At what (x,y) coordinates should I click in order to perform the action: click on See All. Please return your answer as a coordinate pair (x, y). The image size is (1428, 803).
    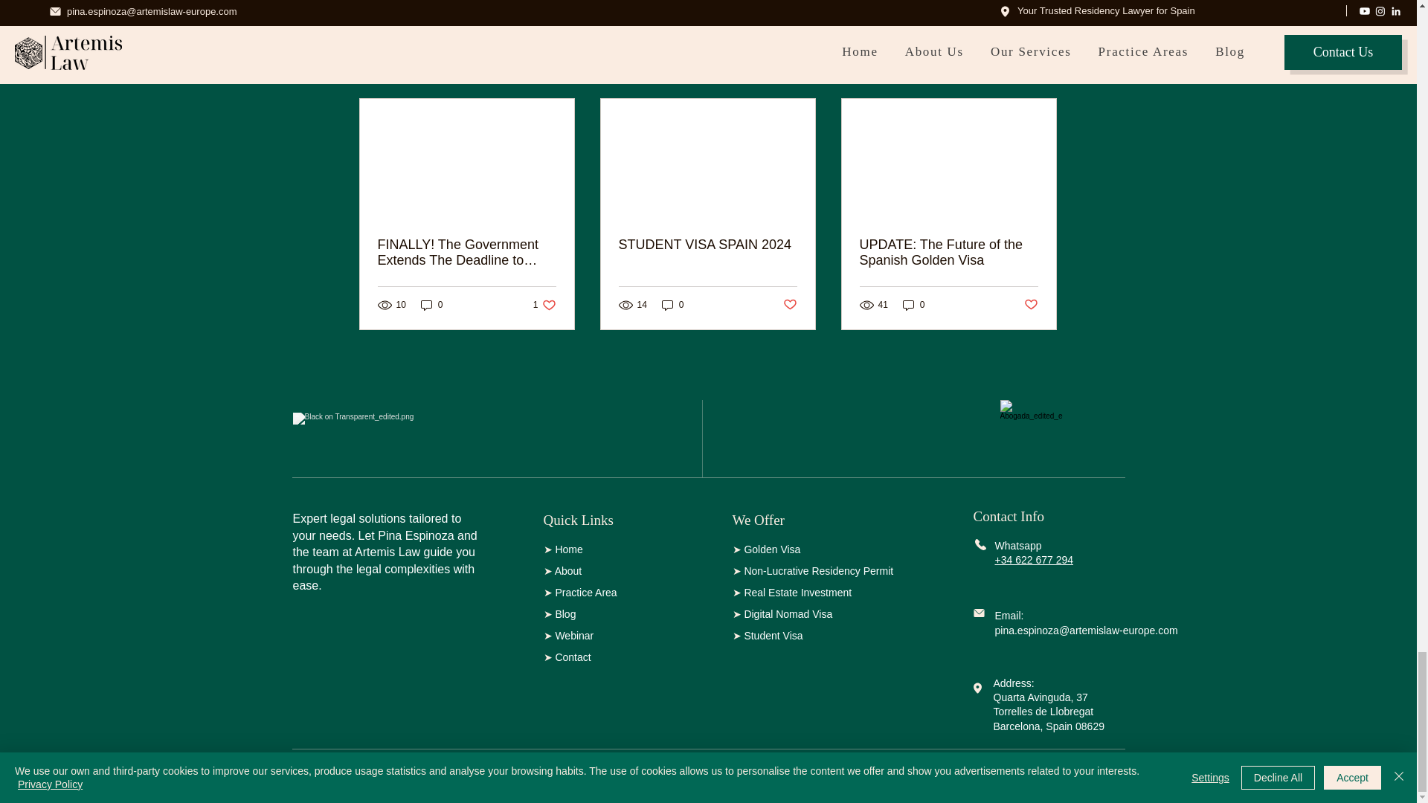
    Looking at the image, I should click on (1041, 73).